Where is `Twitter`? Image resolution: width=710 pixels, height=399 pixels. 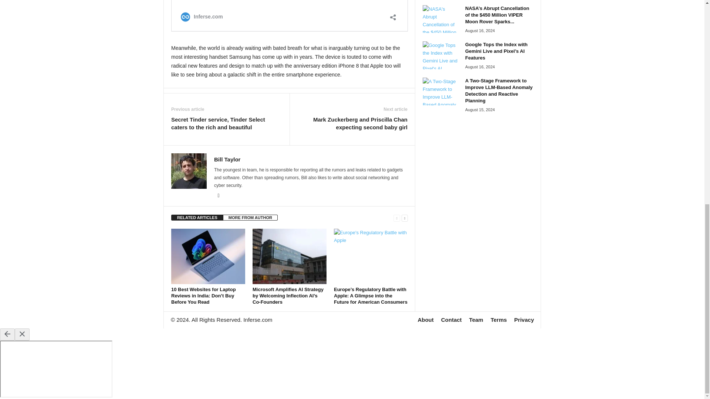 Twitter is located at coordinates (218, 195).